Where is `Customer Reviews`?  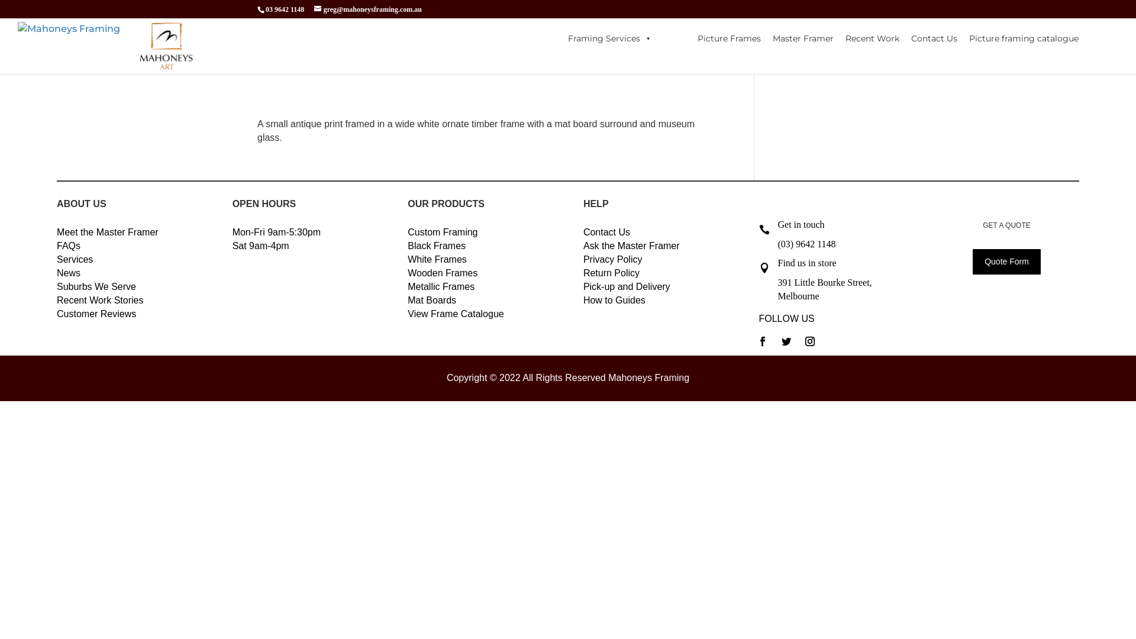 Customer Reviews is located at coordinates (96, 314).